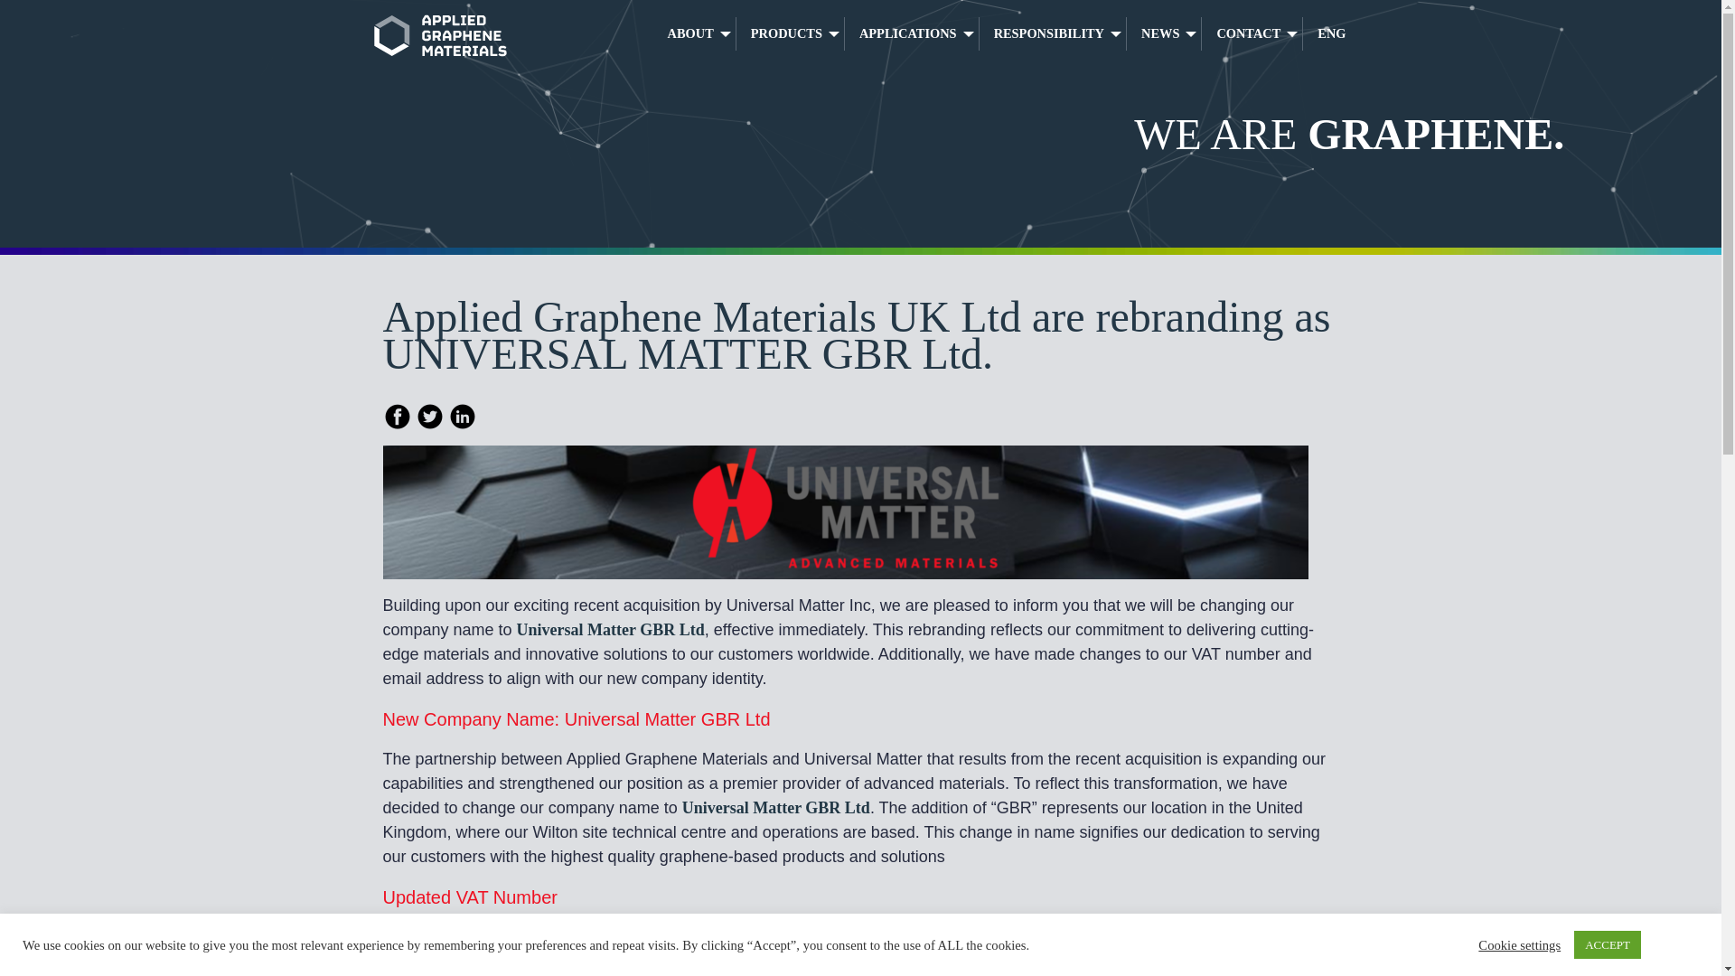 The height and width of the screenshot is (976, 1735). I want to click on PRODUCTS, so click(790, 34).